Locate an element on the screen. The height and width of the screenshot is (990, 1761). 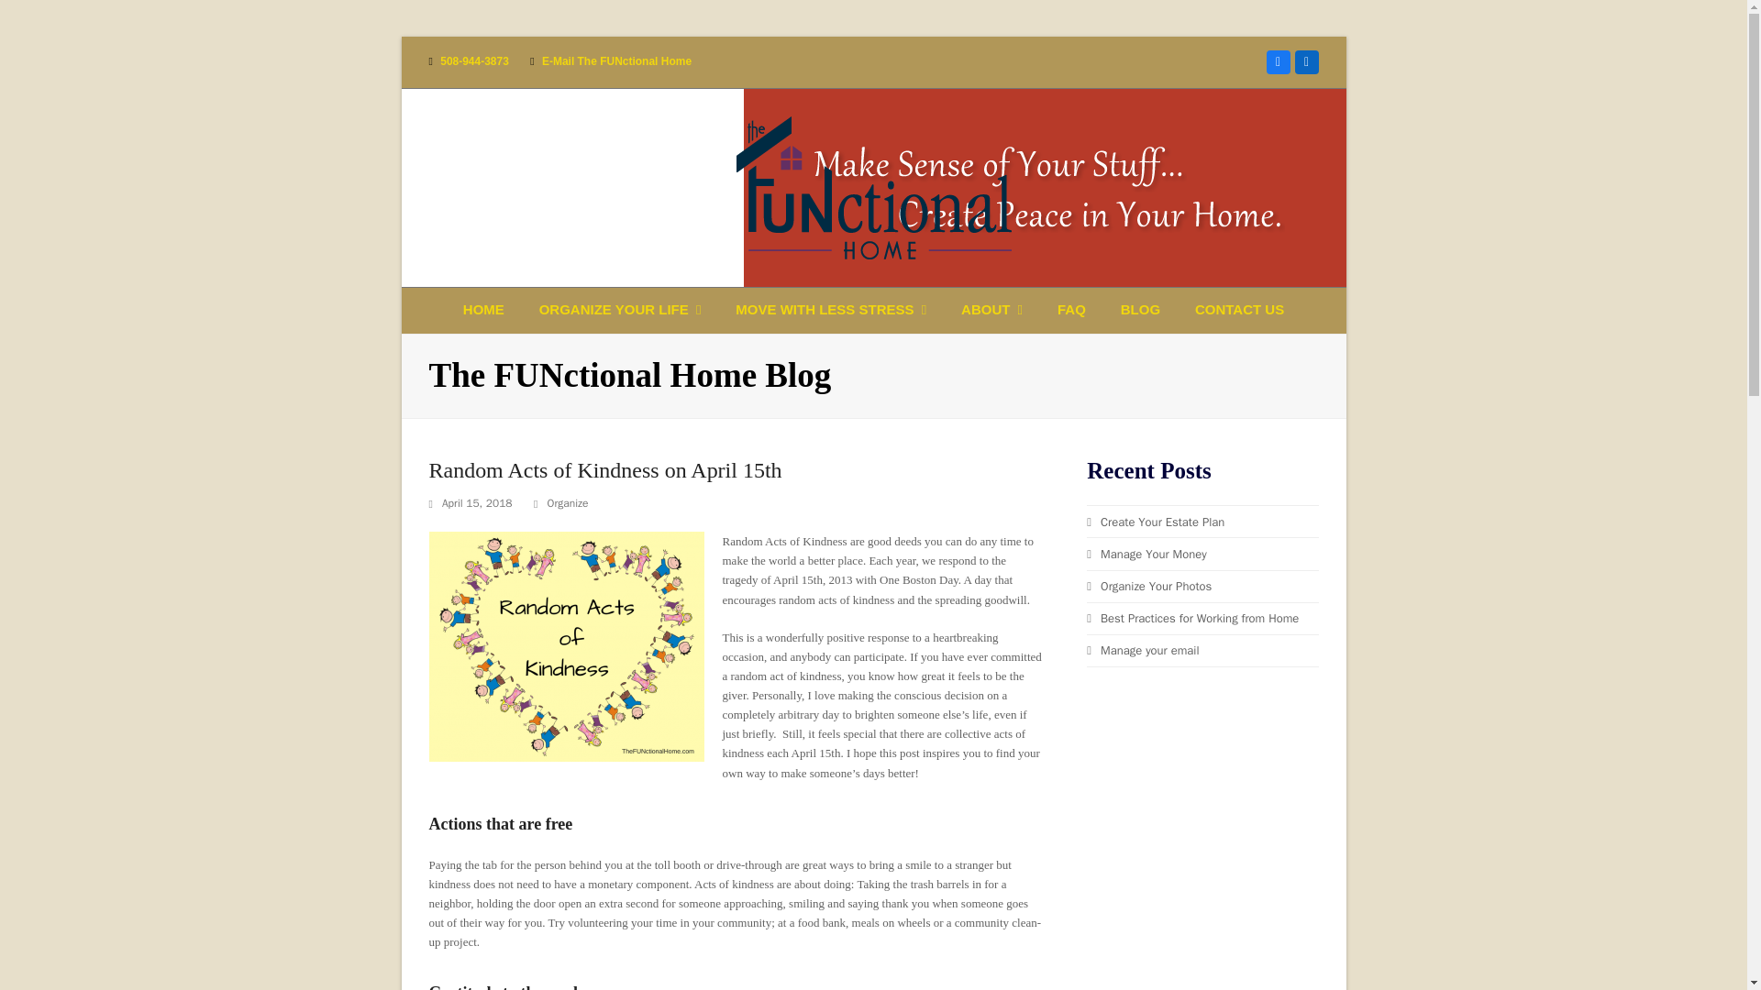
LinkedIn is located at coordinates (1306, 62).